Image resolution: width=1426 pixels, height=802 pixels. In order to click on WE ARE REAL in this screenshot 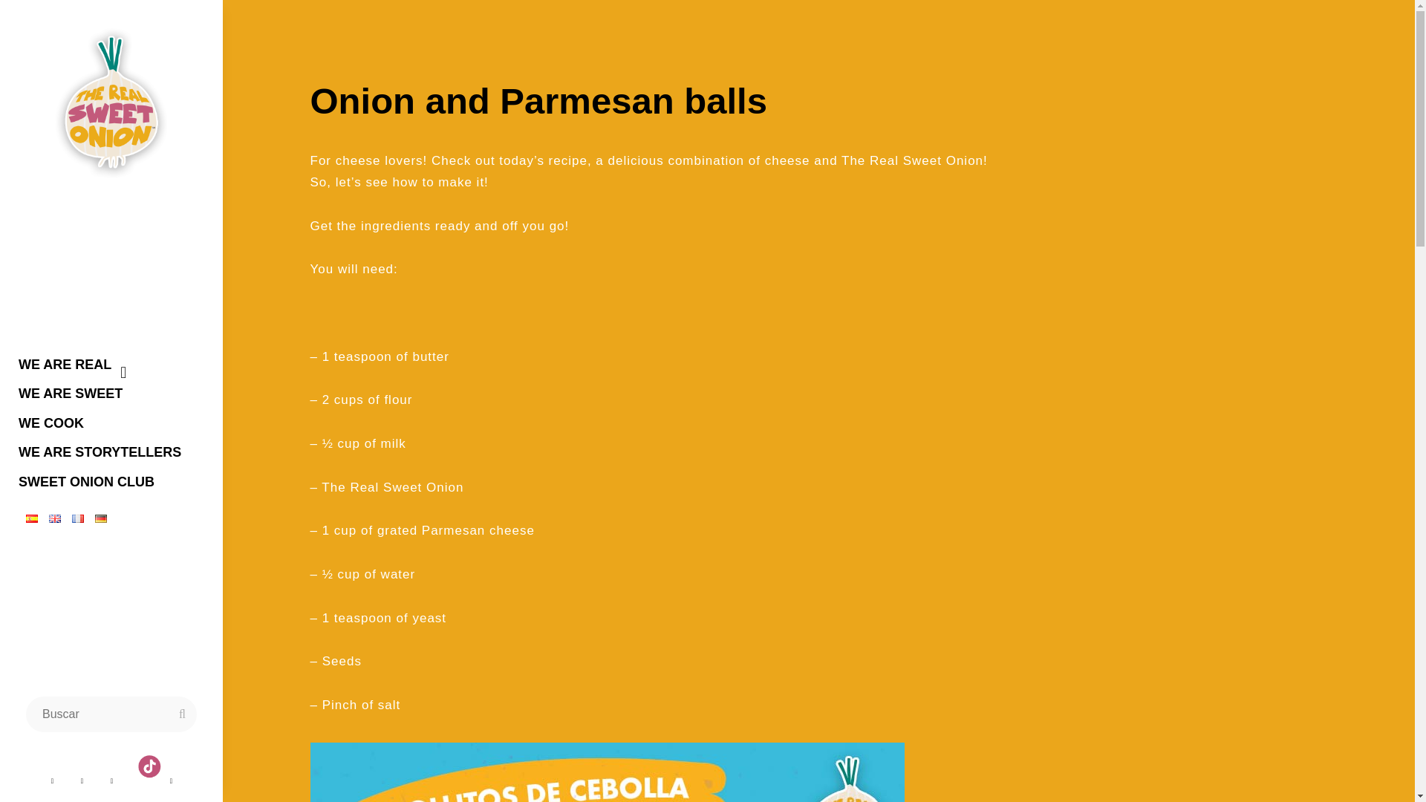, I will do `click(111, 365)`.